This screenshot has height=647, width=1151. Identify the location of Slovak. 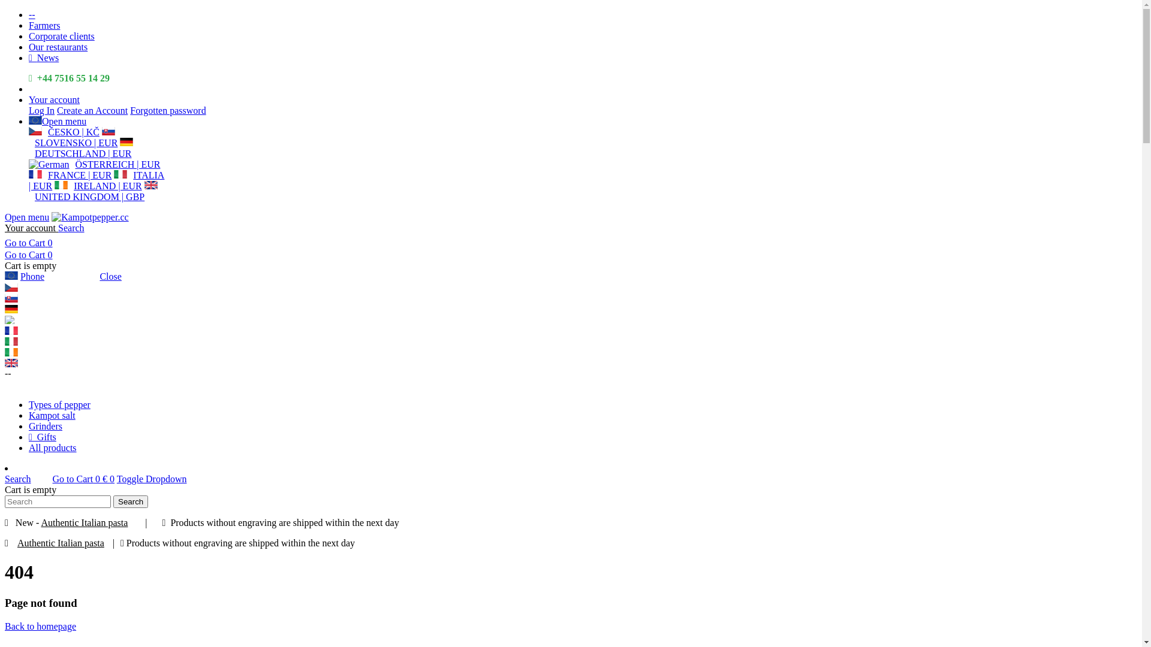
(109, 131).